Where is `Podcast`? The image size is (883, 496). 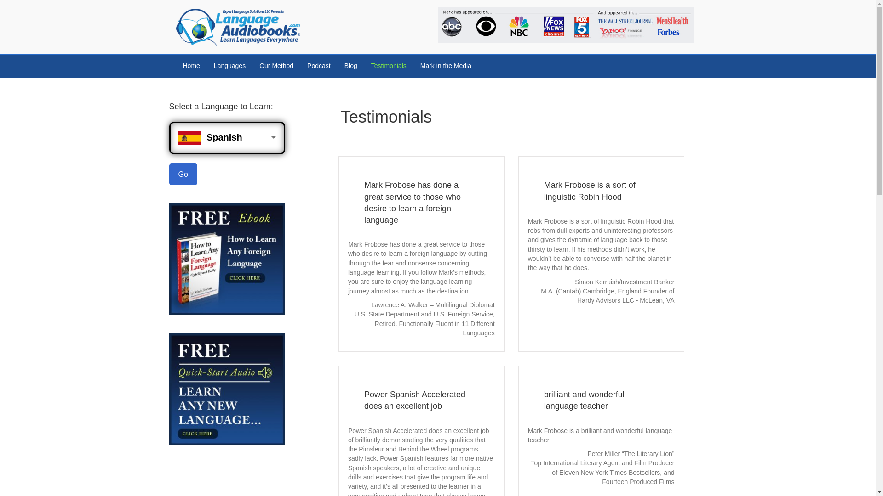
Podcast is located at coordinates (318, 66).